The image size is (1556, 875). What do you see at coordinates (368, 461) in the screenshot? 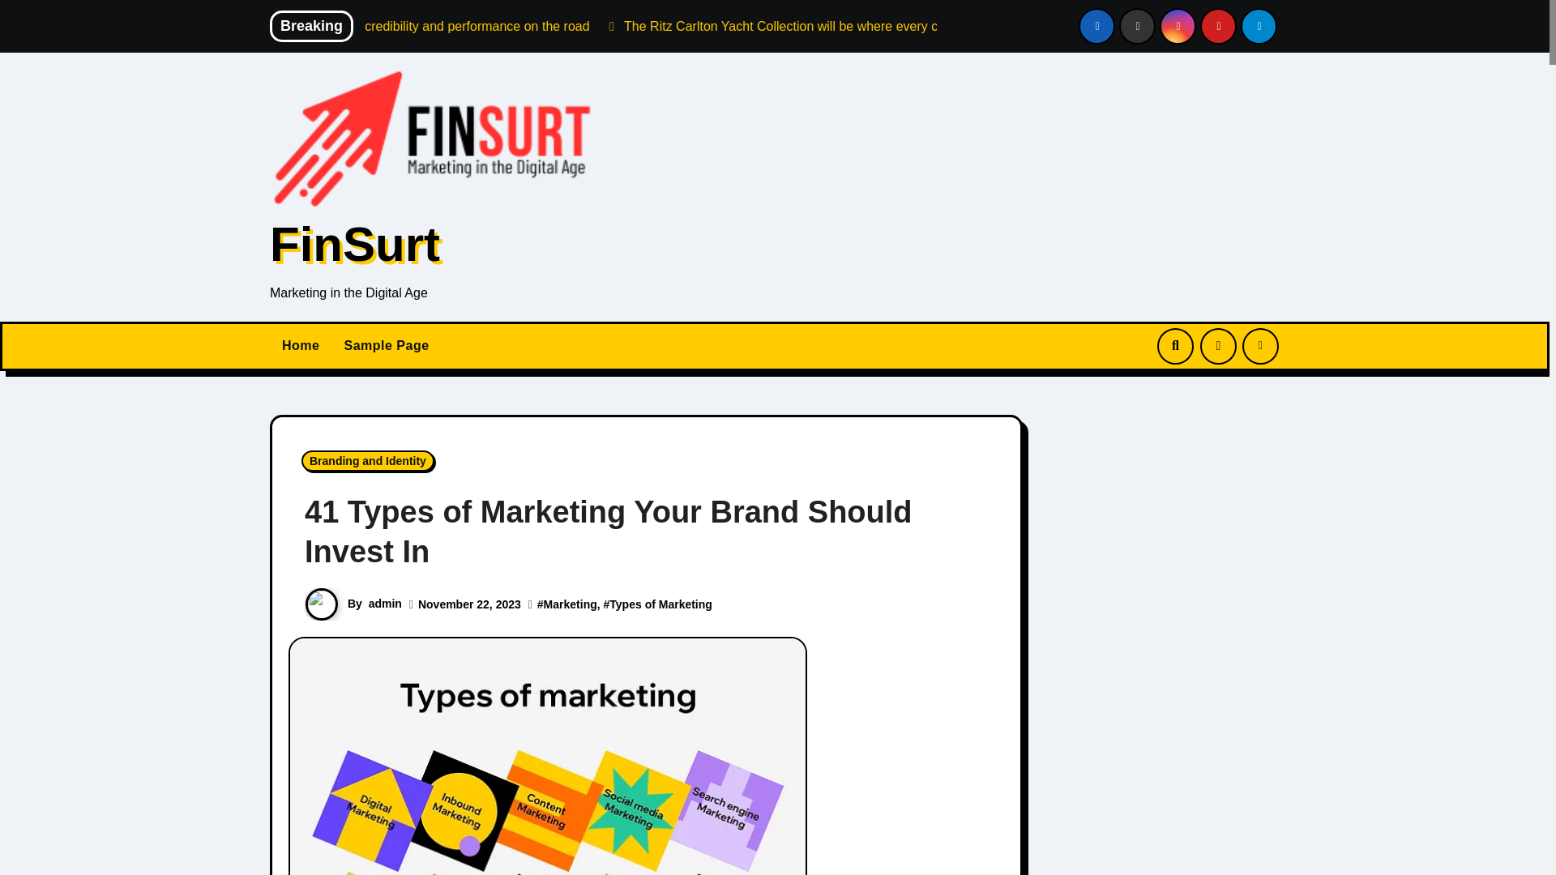
I see `Branding and Identity` at bounding box center [368, 461].